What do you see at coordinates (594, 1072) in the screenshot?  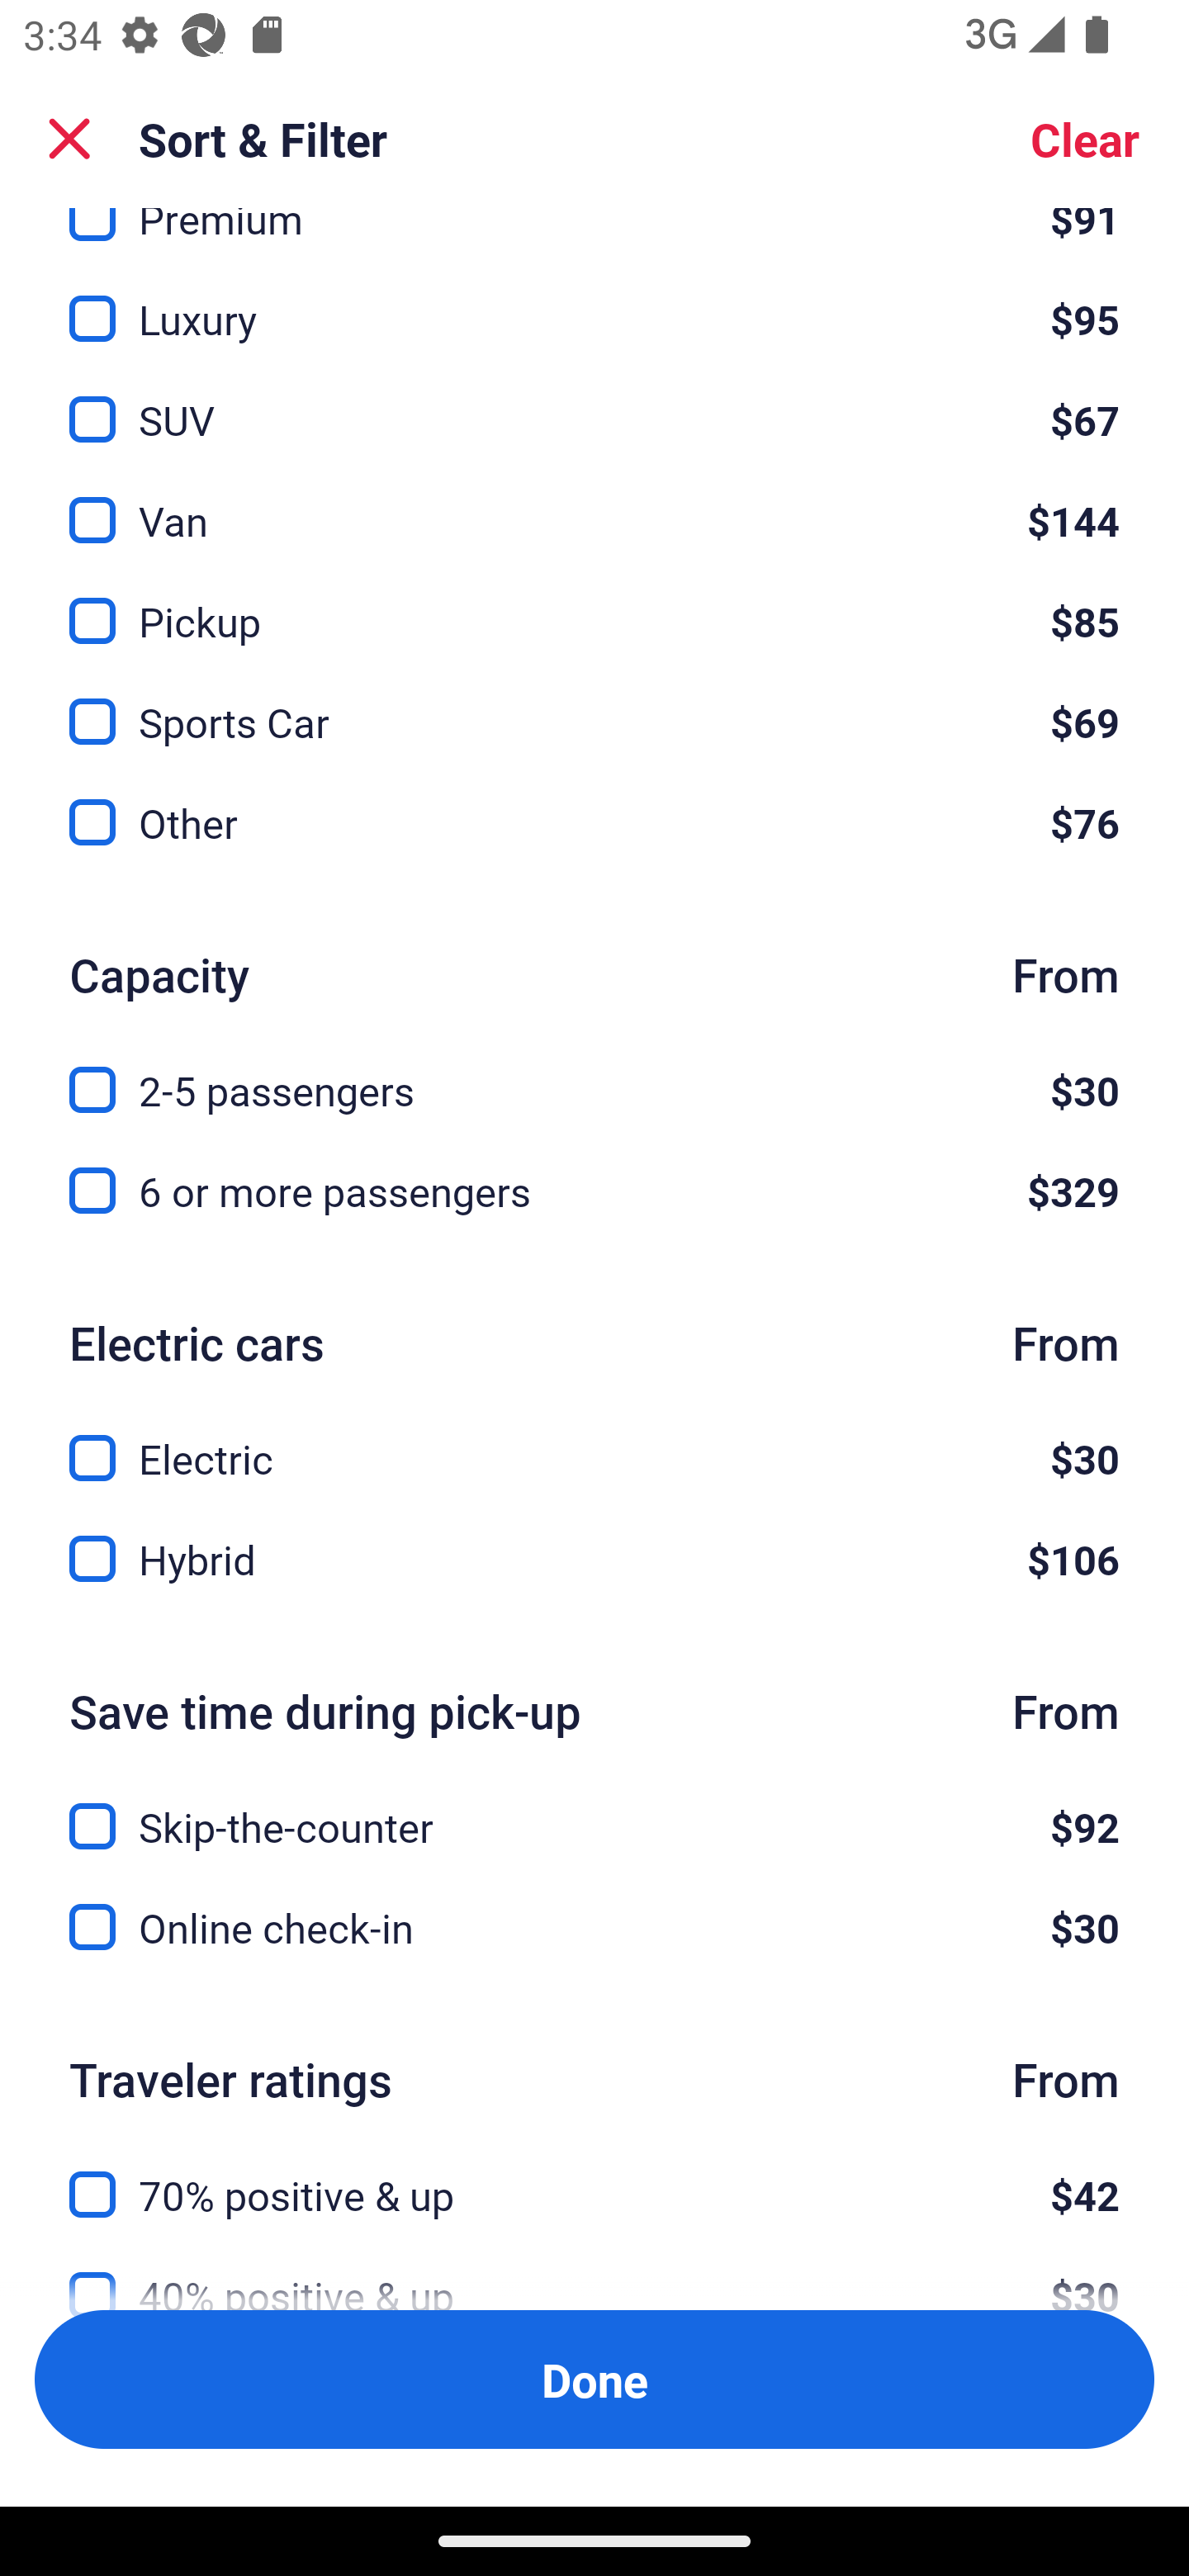 I see `2-5 passengers, $30 2-5 passengers $30` at bounding box center [594, 1072].